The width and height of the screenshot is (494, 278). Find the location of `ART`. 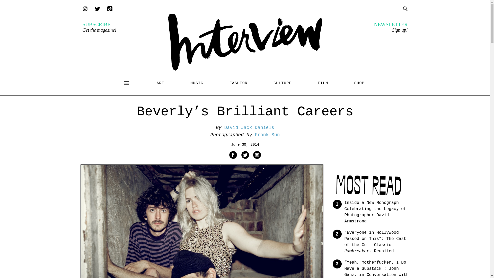

ART is located at coordinates (160, 83).